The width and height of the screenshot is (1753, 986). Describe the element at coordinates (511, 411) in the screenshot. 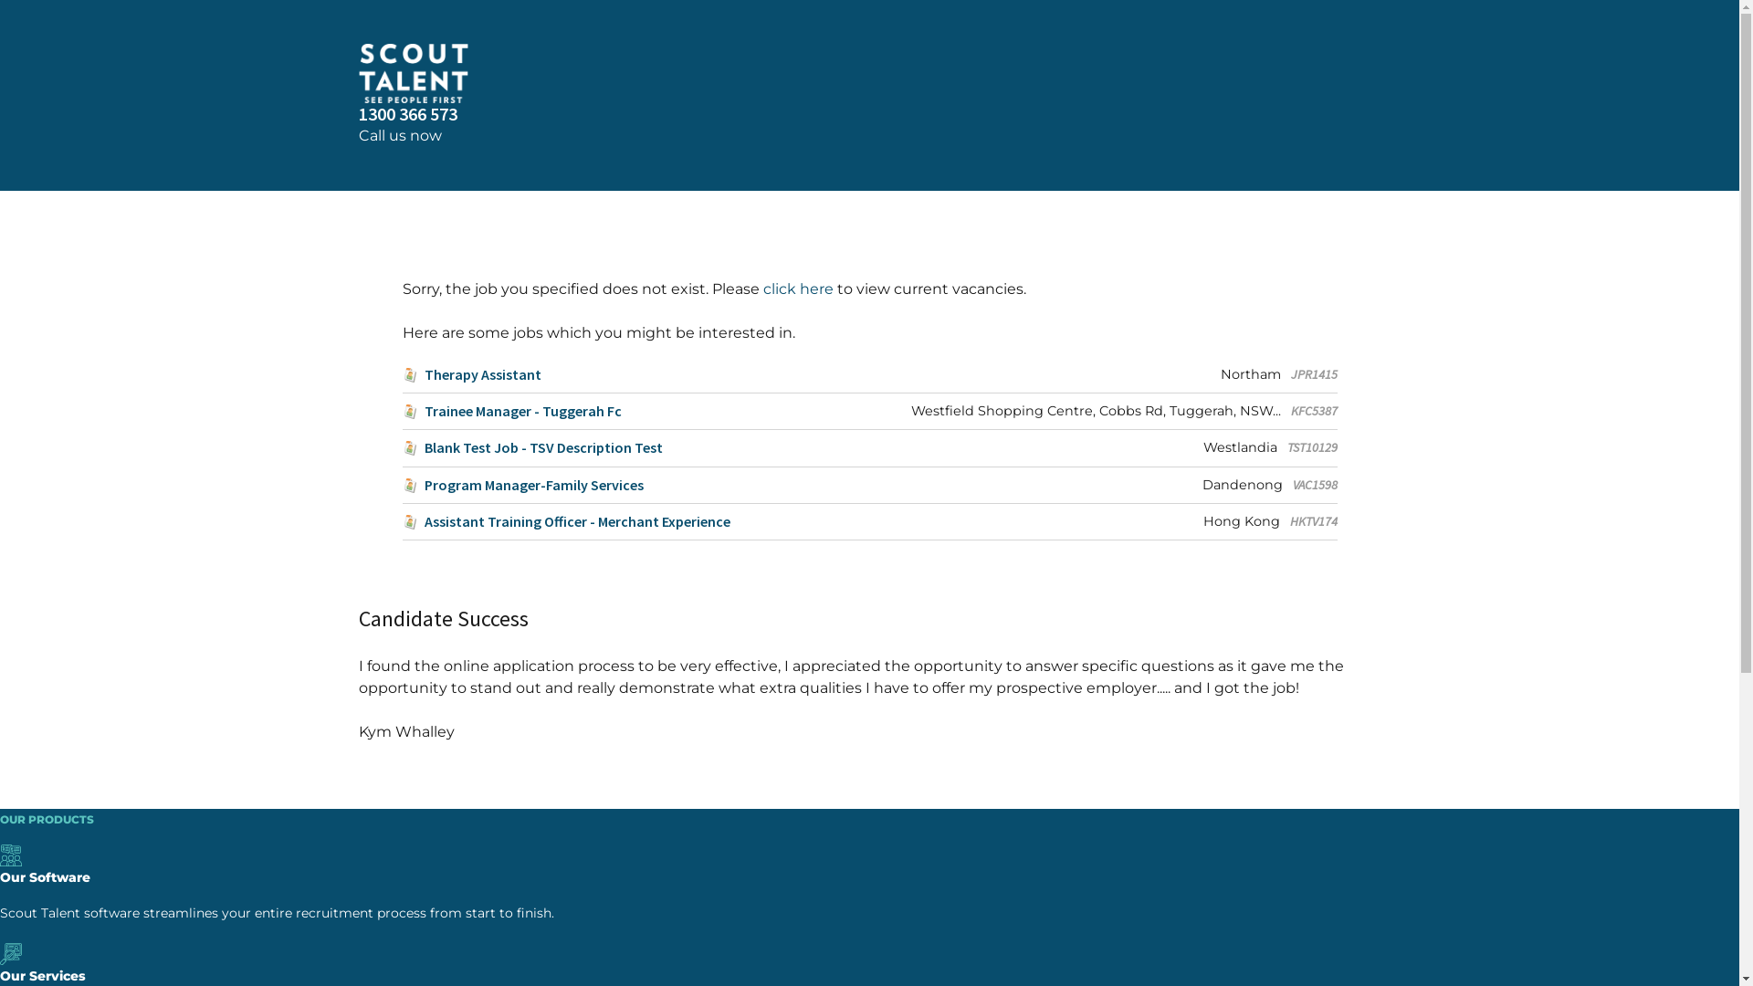

I see `Trainee Manager - Tuggerah Fc` at that location.